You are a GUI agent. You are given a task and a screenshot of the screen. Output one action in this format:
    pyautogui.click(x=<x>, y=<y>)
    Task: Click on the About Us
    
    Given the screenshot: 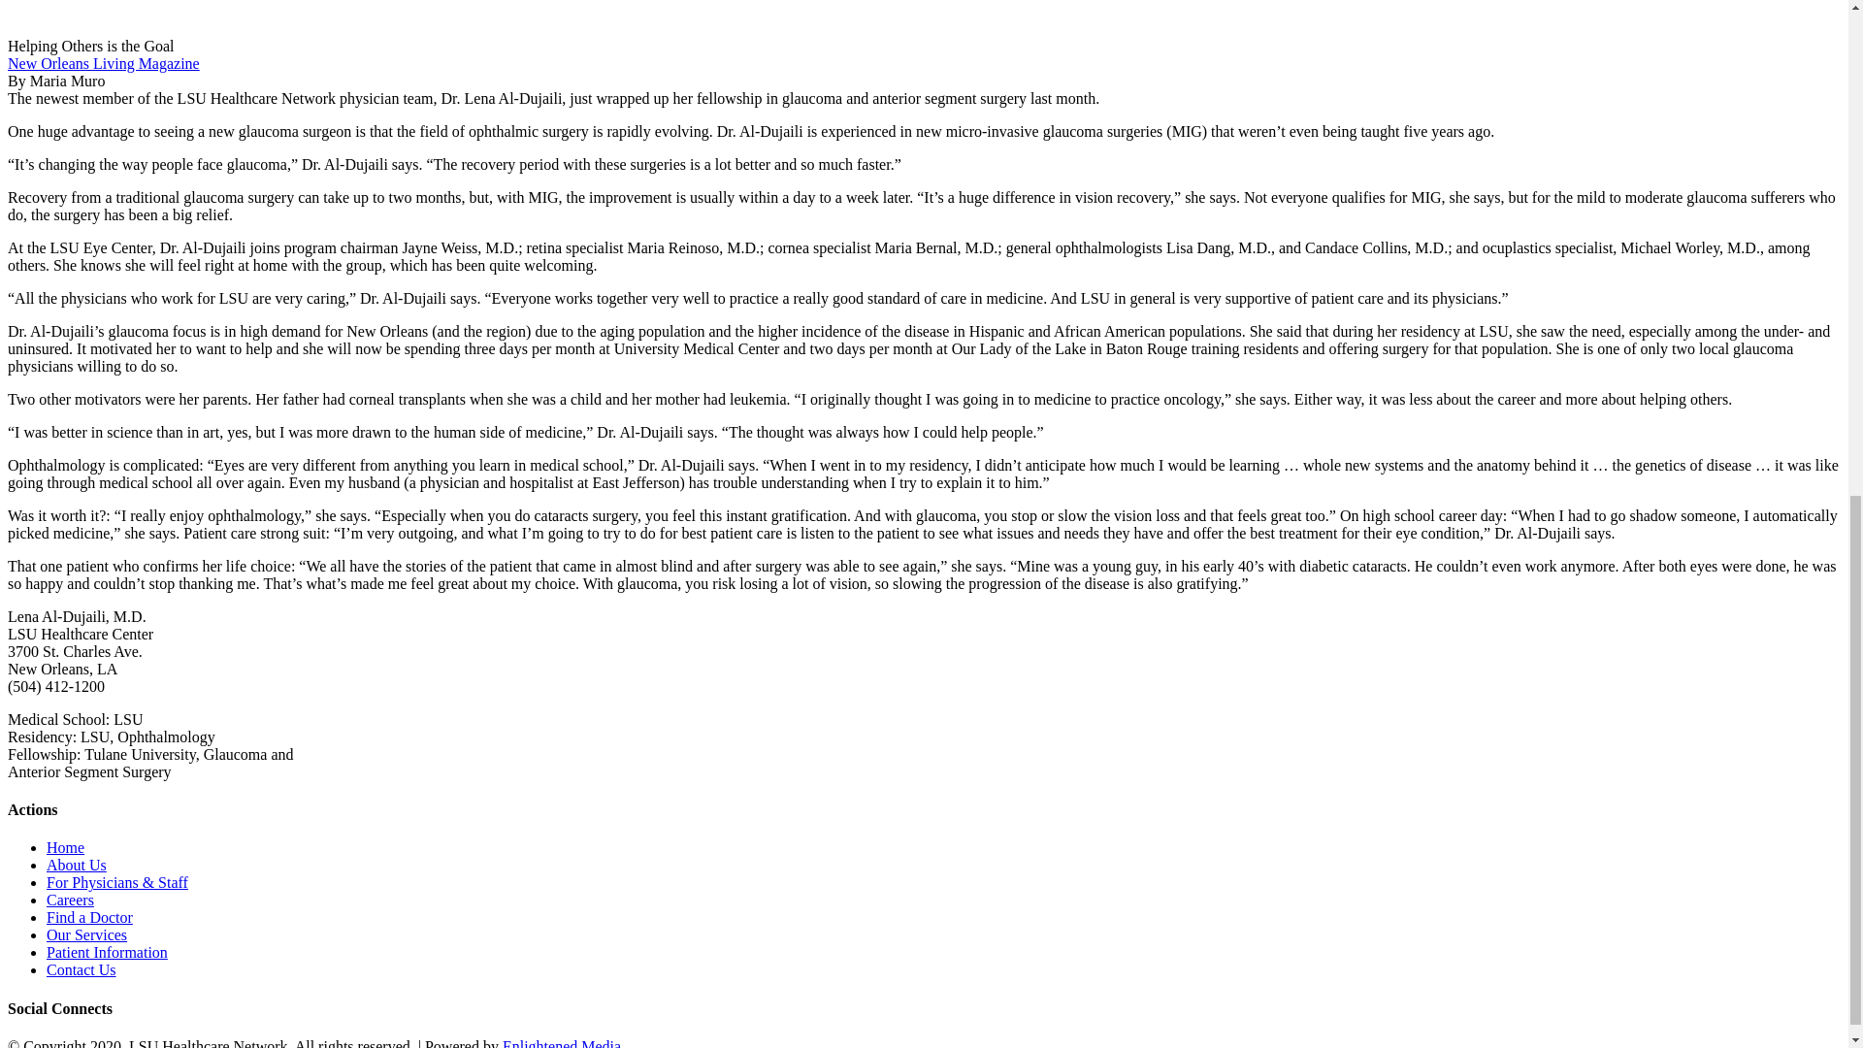 What is the action you would take?
    pyautogui.click(x=76, y=865)
    